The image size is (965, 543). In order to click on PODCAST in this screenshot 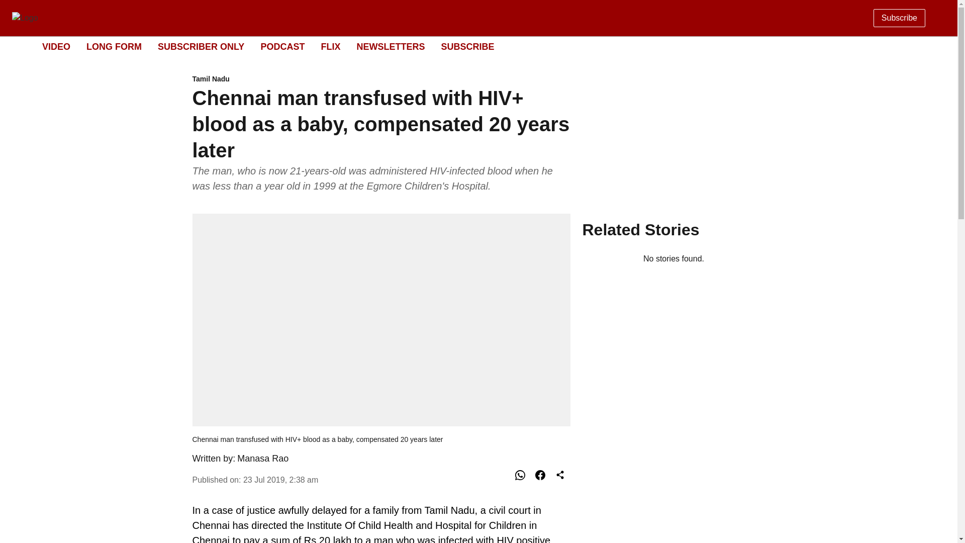, I will do `click(282, 46)`.